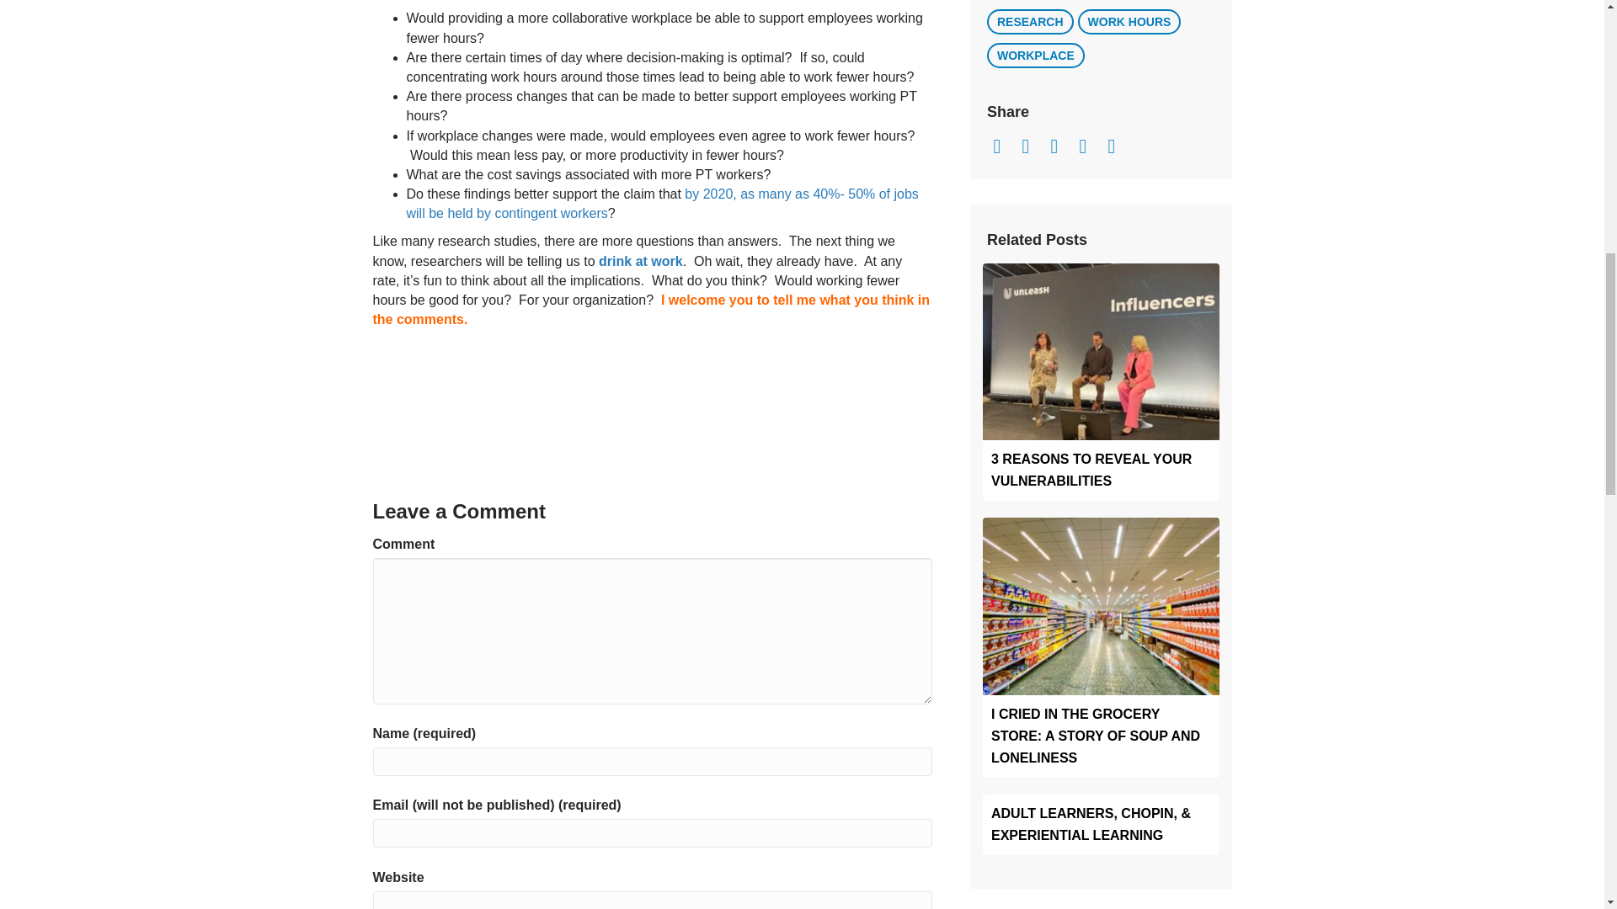 This screenshot has height=909, width=1617. I want to click on I Cried in the Grocery Store: A Story of Soup and Loneliness, so click(1101, 604).